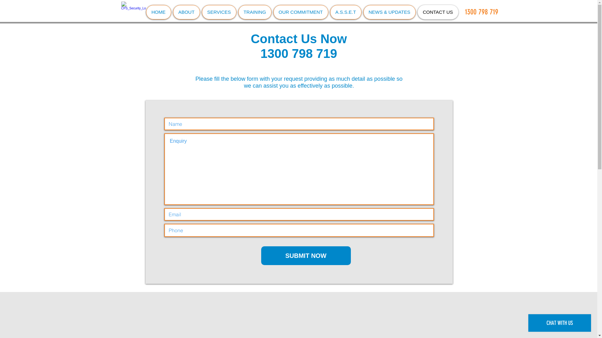 Image resolution: width=602 pixels, height=338 pixels. Describe the element at coordinates (481, 12) in the screenshot. I see `1300 798 719` at that location.